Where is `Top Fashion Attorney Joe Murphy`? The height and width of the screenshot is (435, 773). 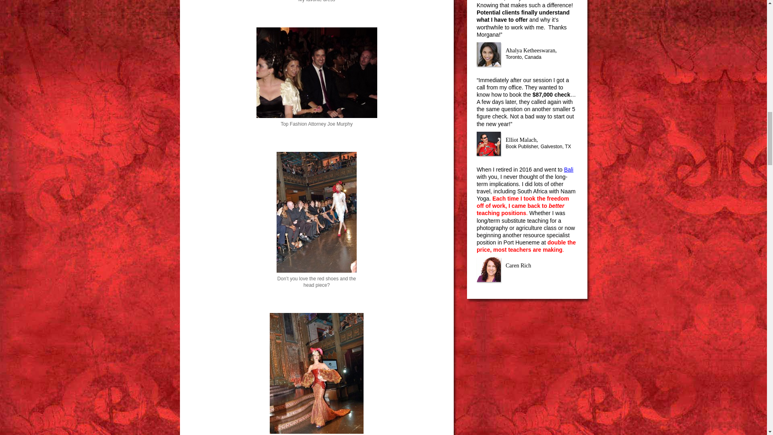 Top Fashion Attorney Joe Murphy is located at coordinates (316, 72).